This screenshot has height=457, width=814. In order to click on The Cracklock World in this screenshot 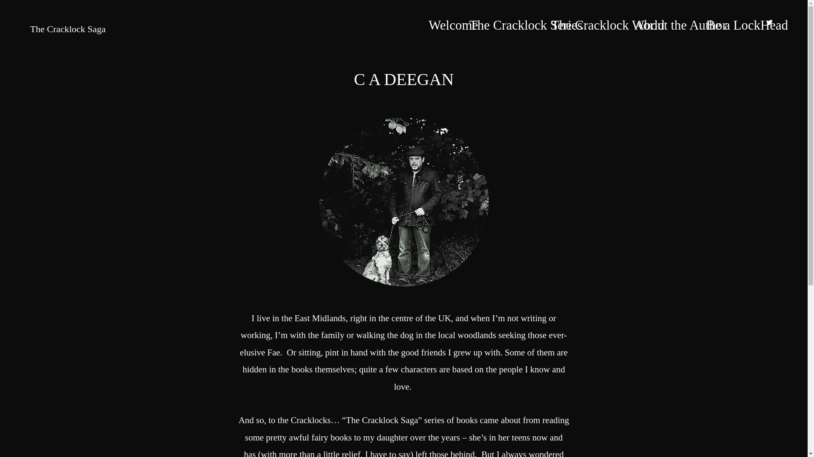, I will do `click(588, 22)`.